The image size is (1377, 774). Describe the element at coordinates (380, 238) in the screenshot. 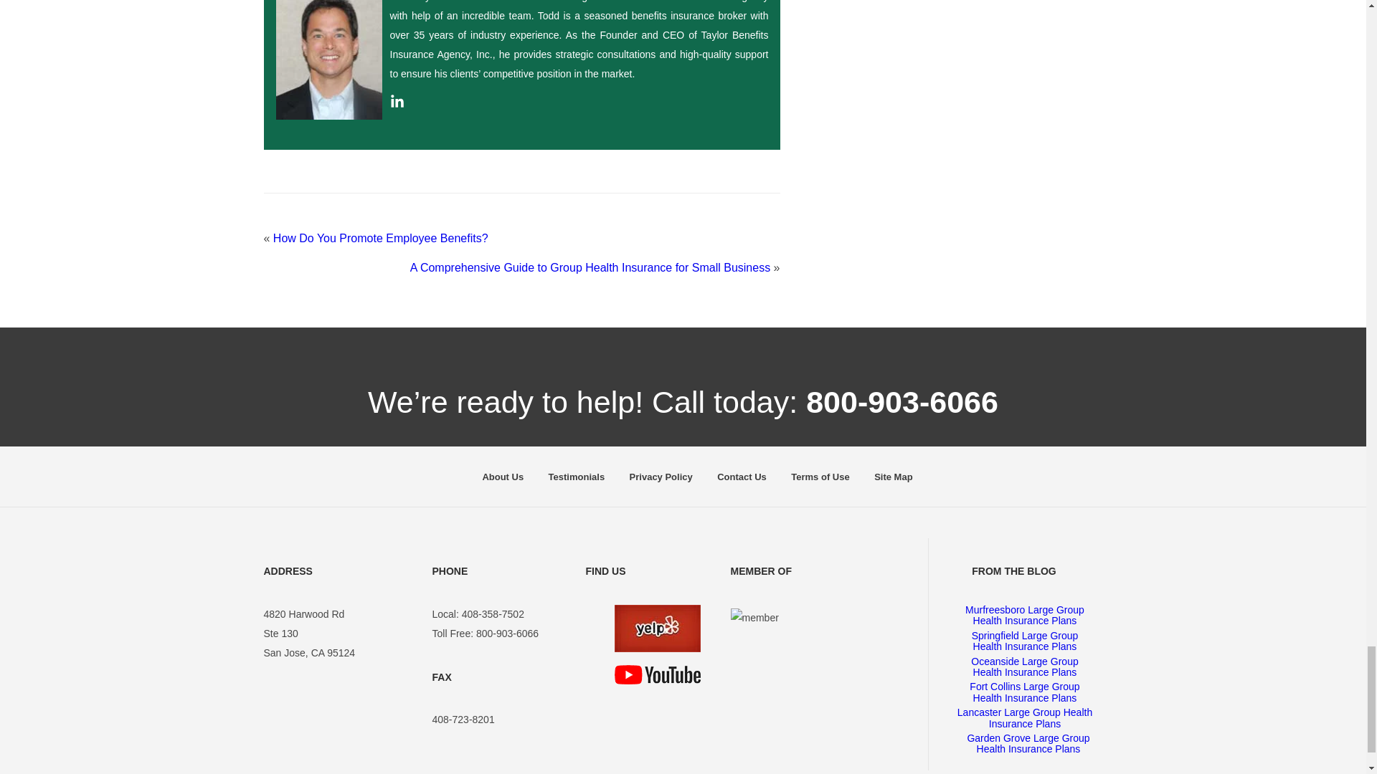

I see `How Do You Promote Employee Benefits?` at that location.